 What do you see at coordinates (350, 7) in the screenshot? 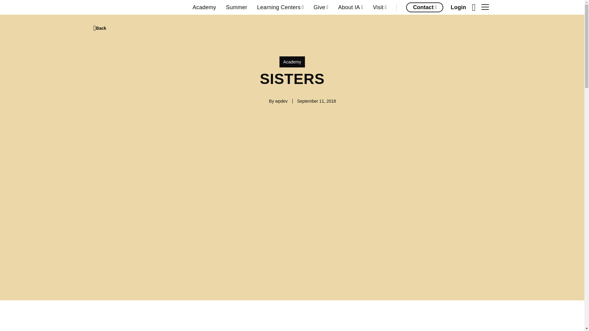
I see `About IA` at bounding box center [350, 7].